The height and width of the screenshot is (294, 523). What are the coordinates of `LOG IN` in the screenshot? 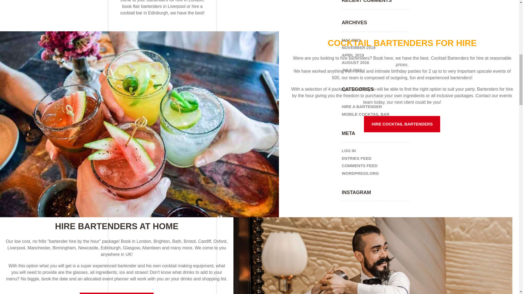 It's located at (348, 151).